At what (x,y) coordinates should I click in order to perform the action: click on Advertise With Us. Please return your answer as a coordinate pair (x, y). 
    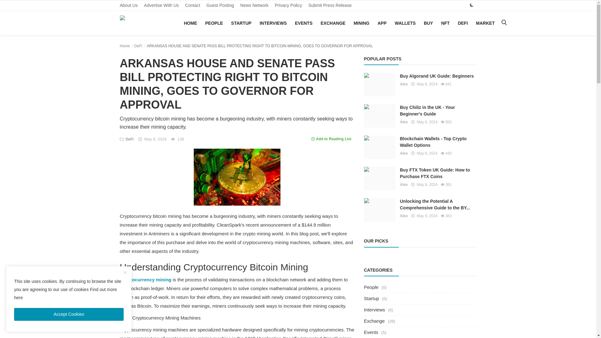
    Looking at the image, I should click on (161, 5).